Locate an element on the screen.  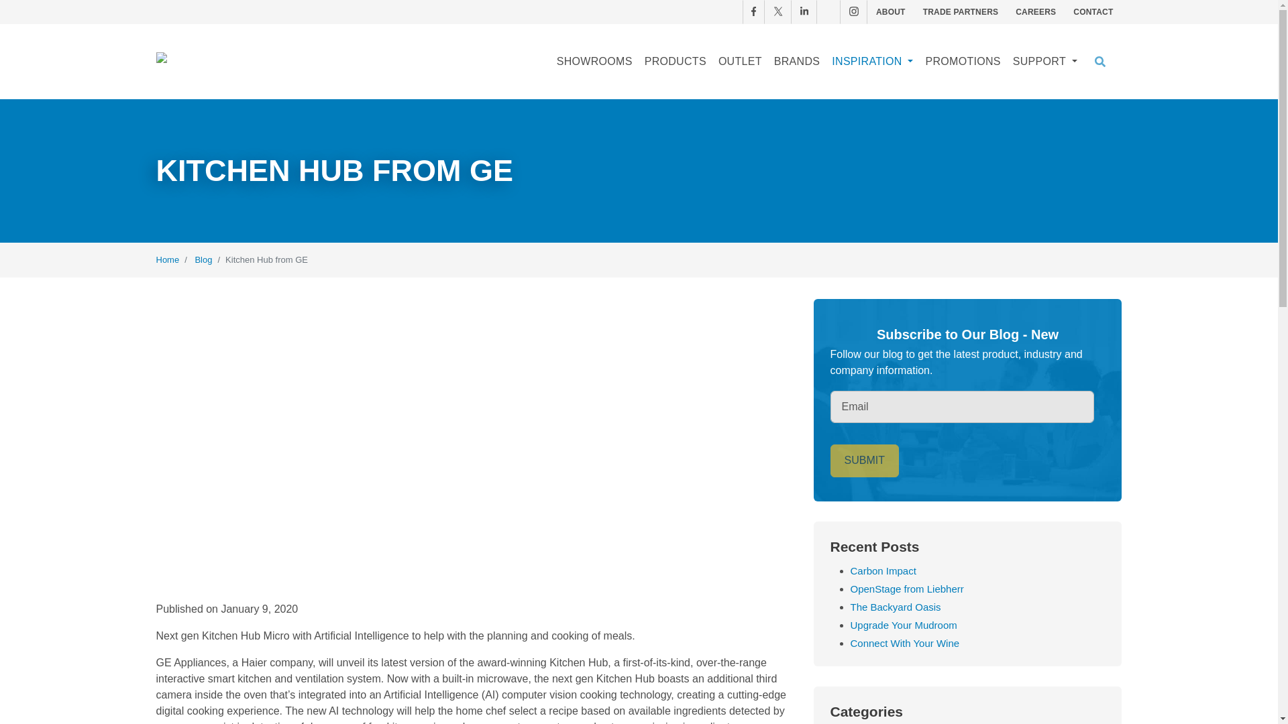
PROMOTIONS is located at coordinates (962, 62).